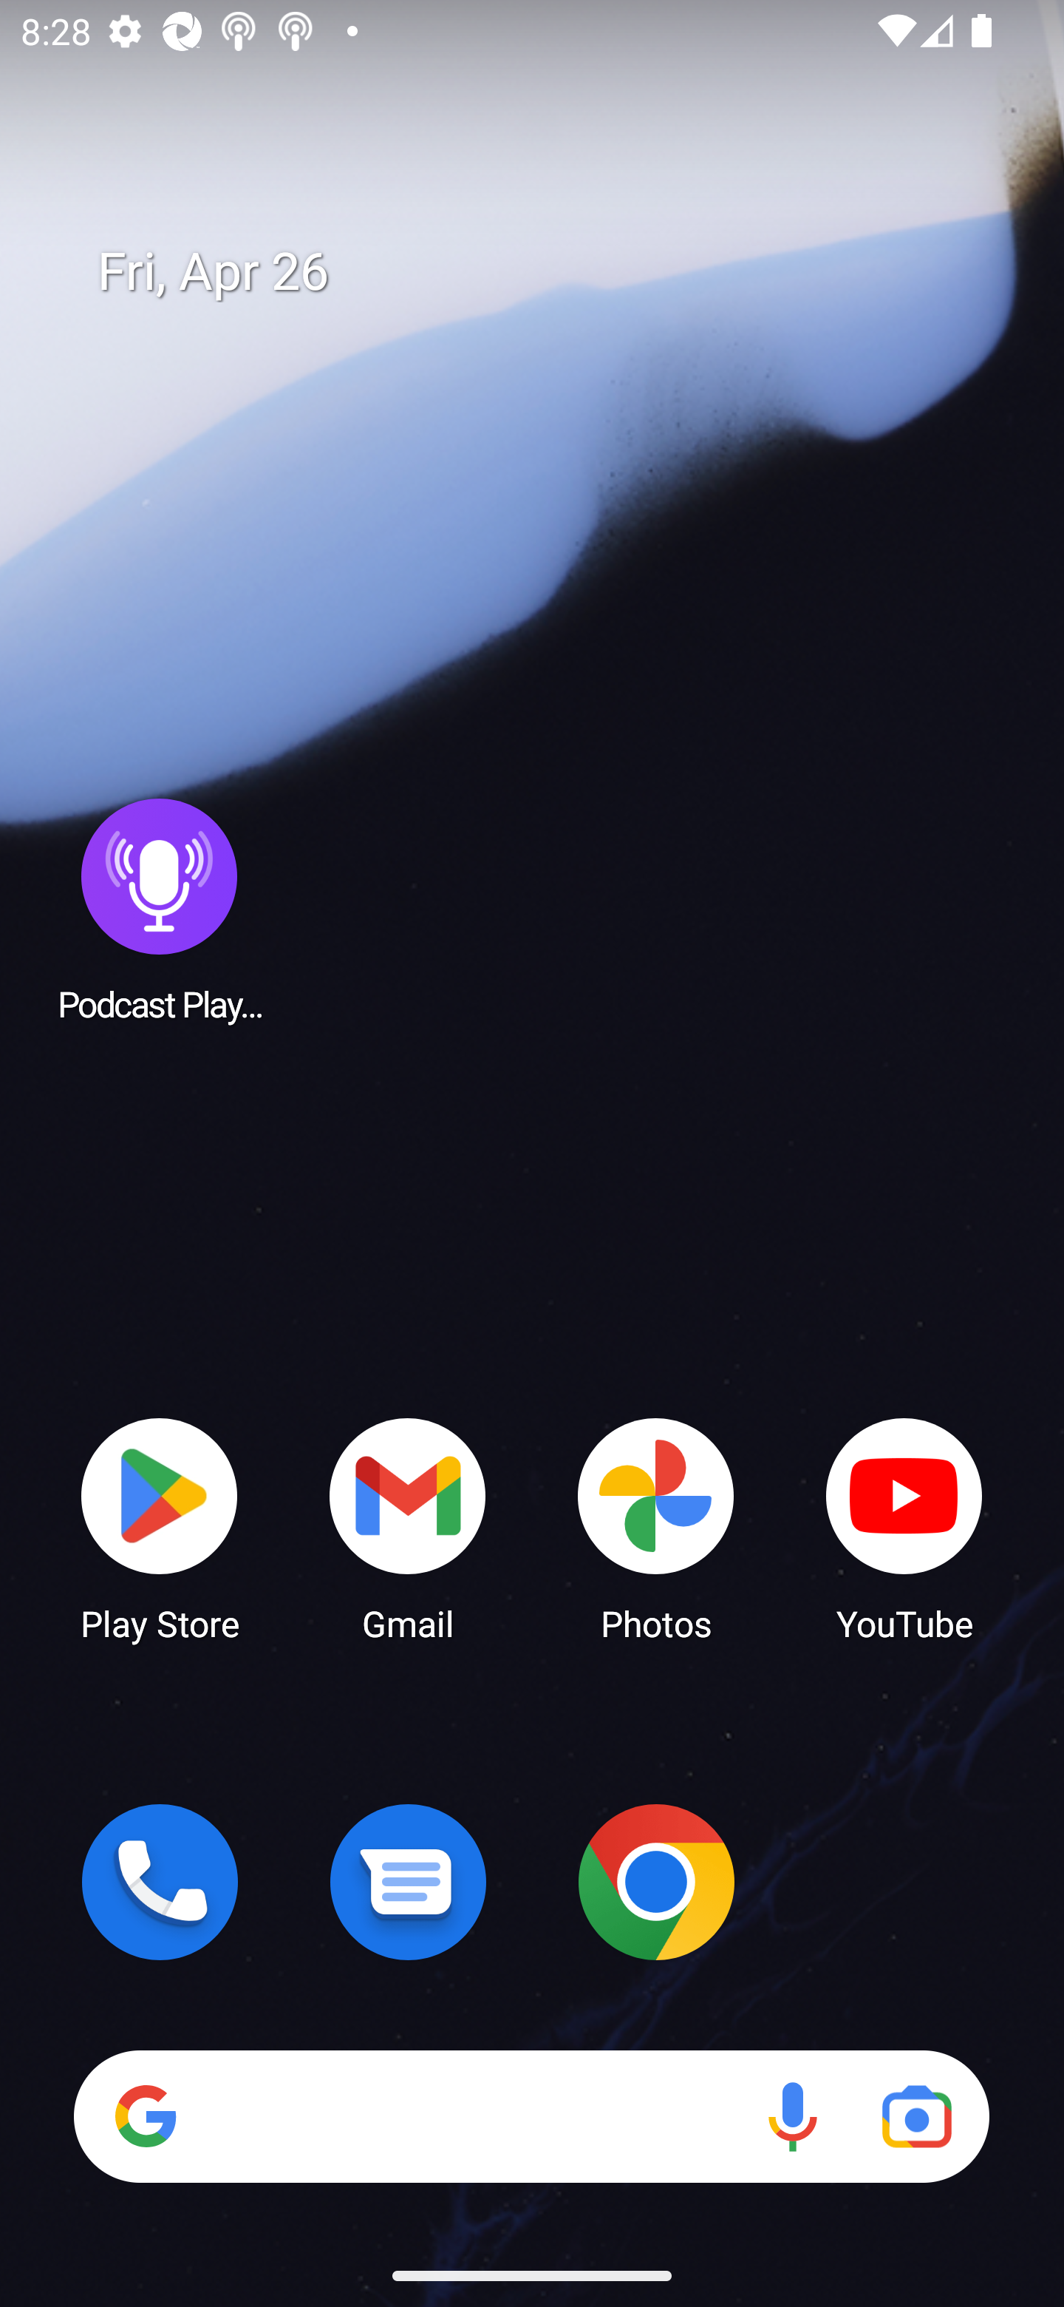 The width and height of the screenshot is (1064, 2307). Describe the element at coordinates (531, 2116) in the screenshot. I see `Search Voice search Google Lens` at that location.